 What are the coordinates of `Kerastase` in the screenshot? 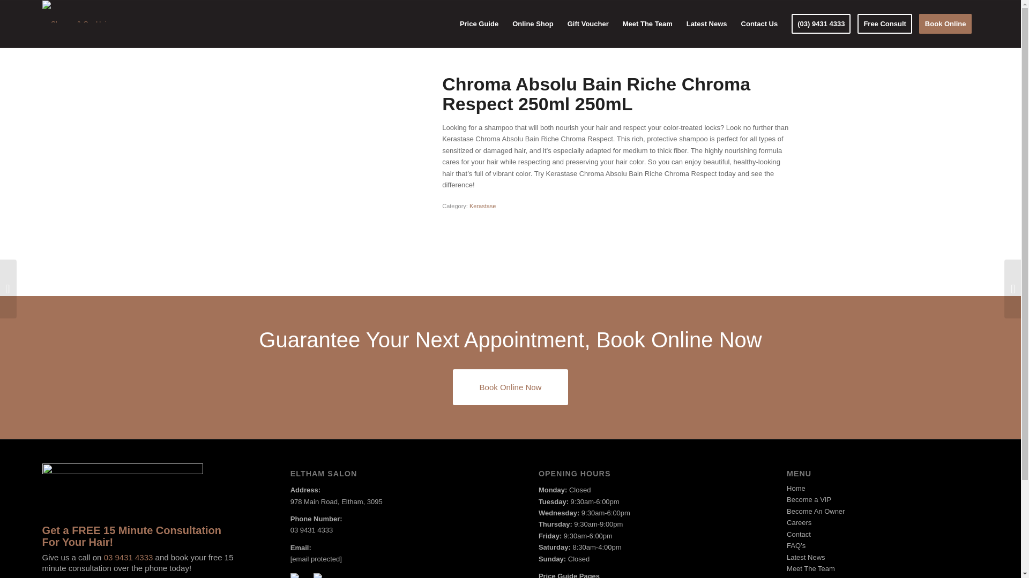 It's located at (482, 206).